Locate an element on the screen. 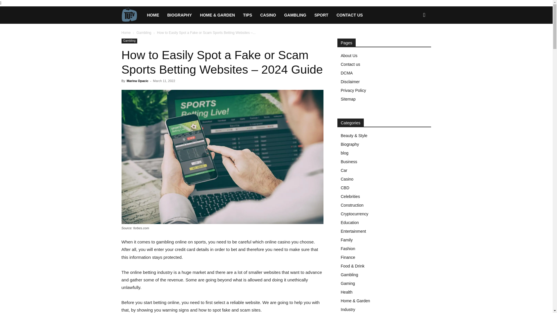 This screenshot has width=557, height=313. View all posts in Gambling is located at coordinates (144, 32).